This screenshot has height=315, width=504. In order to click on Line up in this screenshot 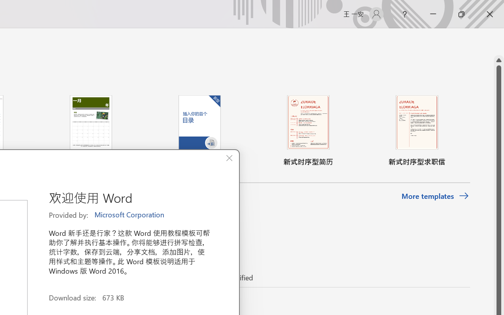, I will do `click(499, 60)`.